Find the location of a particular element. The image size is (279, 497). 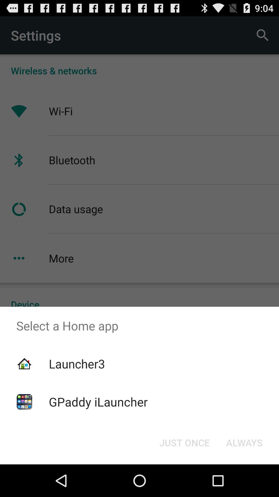

swipe to launcher3 app is located at coordinates (77, 364).